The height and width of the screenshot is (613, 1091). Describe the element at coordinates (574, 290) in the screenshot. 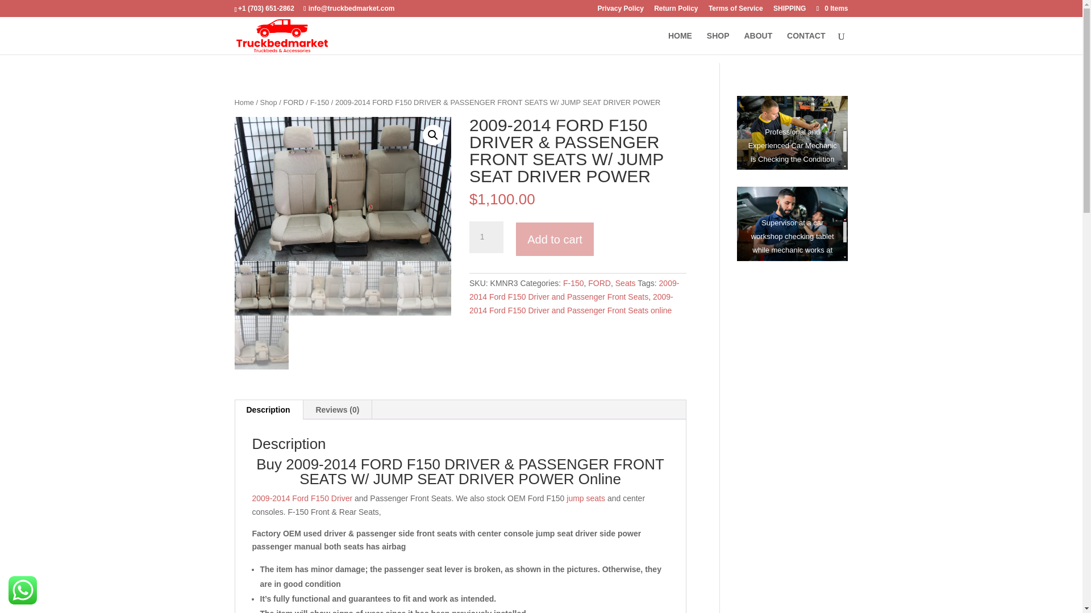

I see `2009-2014 Ford F150 Driver and Passenger Front Seats` at that location.